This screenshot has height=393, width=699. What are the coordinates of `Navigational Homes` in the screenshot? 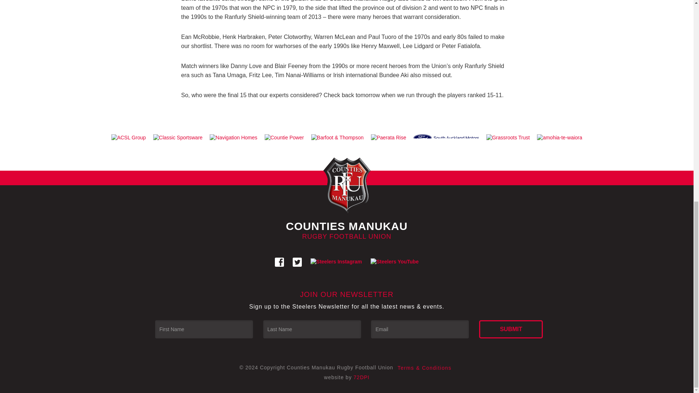 It's located at (233, 138).